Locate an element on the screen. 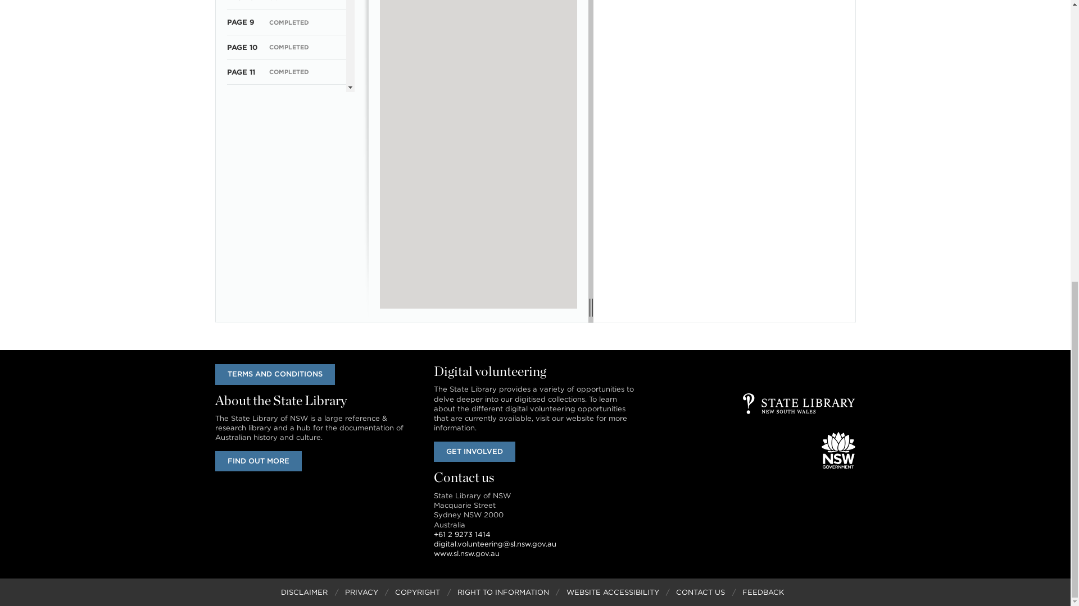 This screenshot has height=606, width=1079. PAGE 11 is located at coordinates (241, 72).